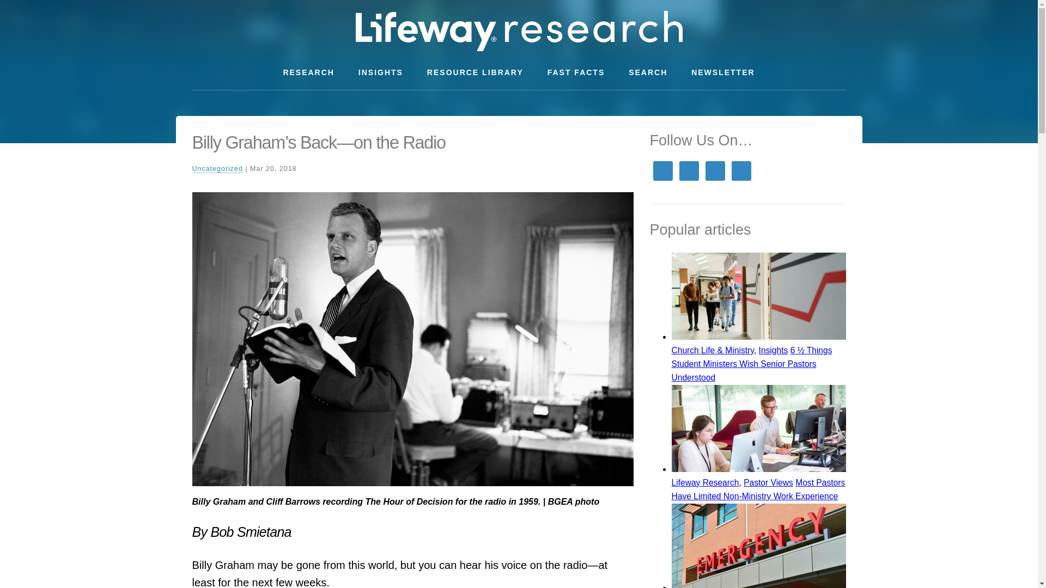 The image size is (1046, 588). What do you see at coordinates (380, 72) in the screenshot?
I see `INSIGHTS` at bounding box center [380, 72].